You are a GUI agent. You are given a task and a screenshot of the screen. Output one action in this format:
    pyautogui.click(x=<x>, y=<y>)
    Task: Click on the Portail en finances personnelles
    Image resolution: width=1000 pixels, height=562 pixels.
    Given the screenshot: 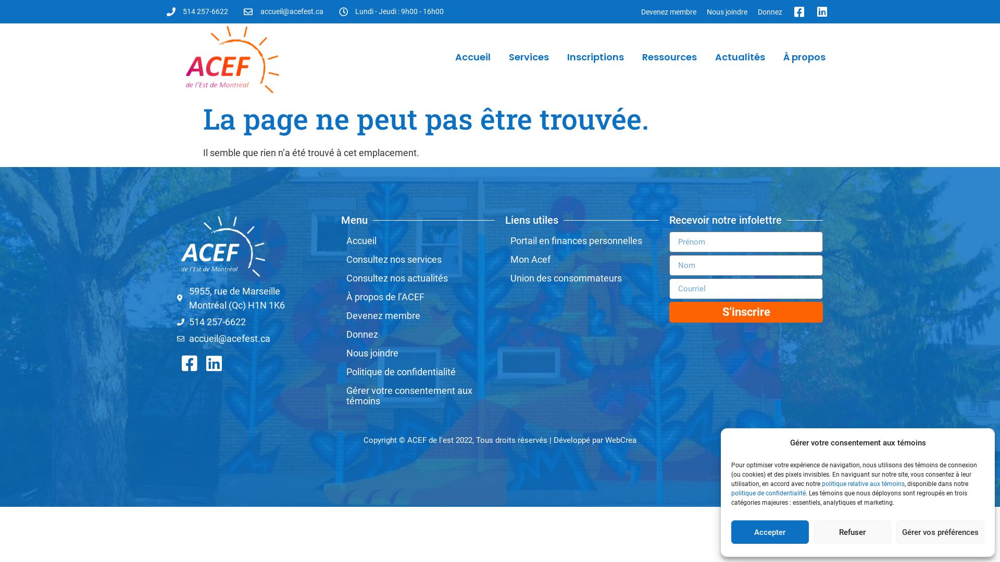 What is the action you would take?
    pyautogui.click(x=582, y=241)
    